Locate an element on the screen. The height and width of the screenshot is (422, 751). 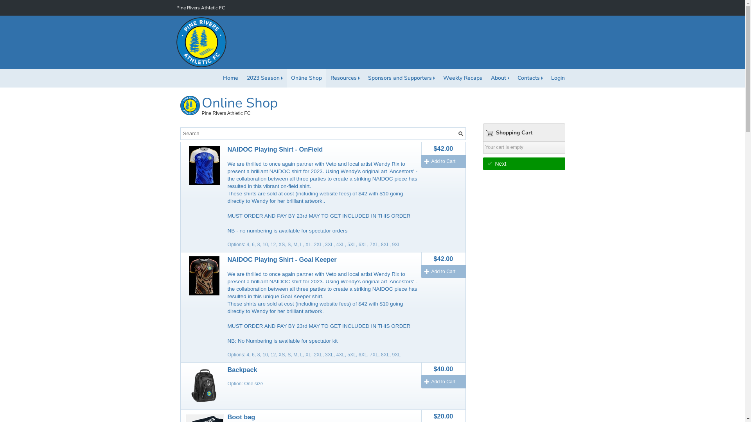
2023 Season is located at coordinates (264, 78).